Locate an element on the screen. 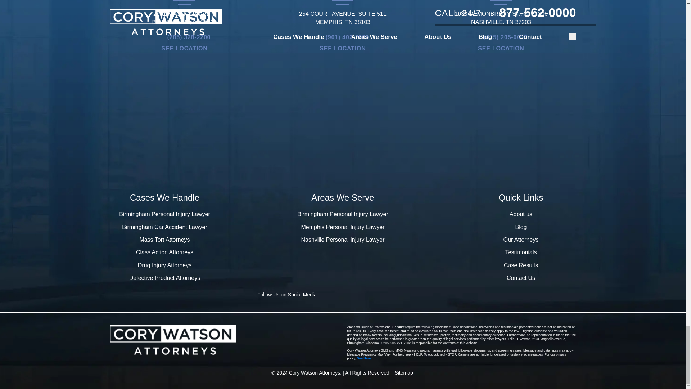 This screenshot has height=389, width=691. Linkedin is located at coordinates (393, 295).